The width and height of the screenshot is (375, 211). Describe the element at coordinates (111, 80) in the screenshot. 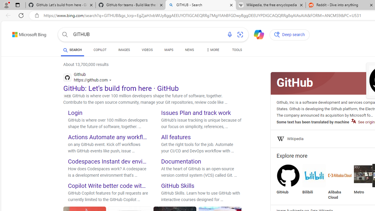

I see `Actions for this site` at that location.